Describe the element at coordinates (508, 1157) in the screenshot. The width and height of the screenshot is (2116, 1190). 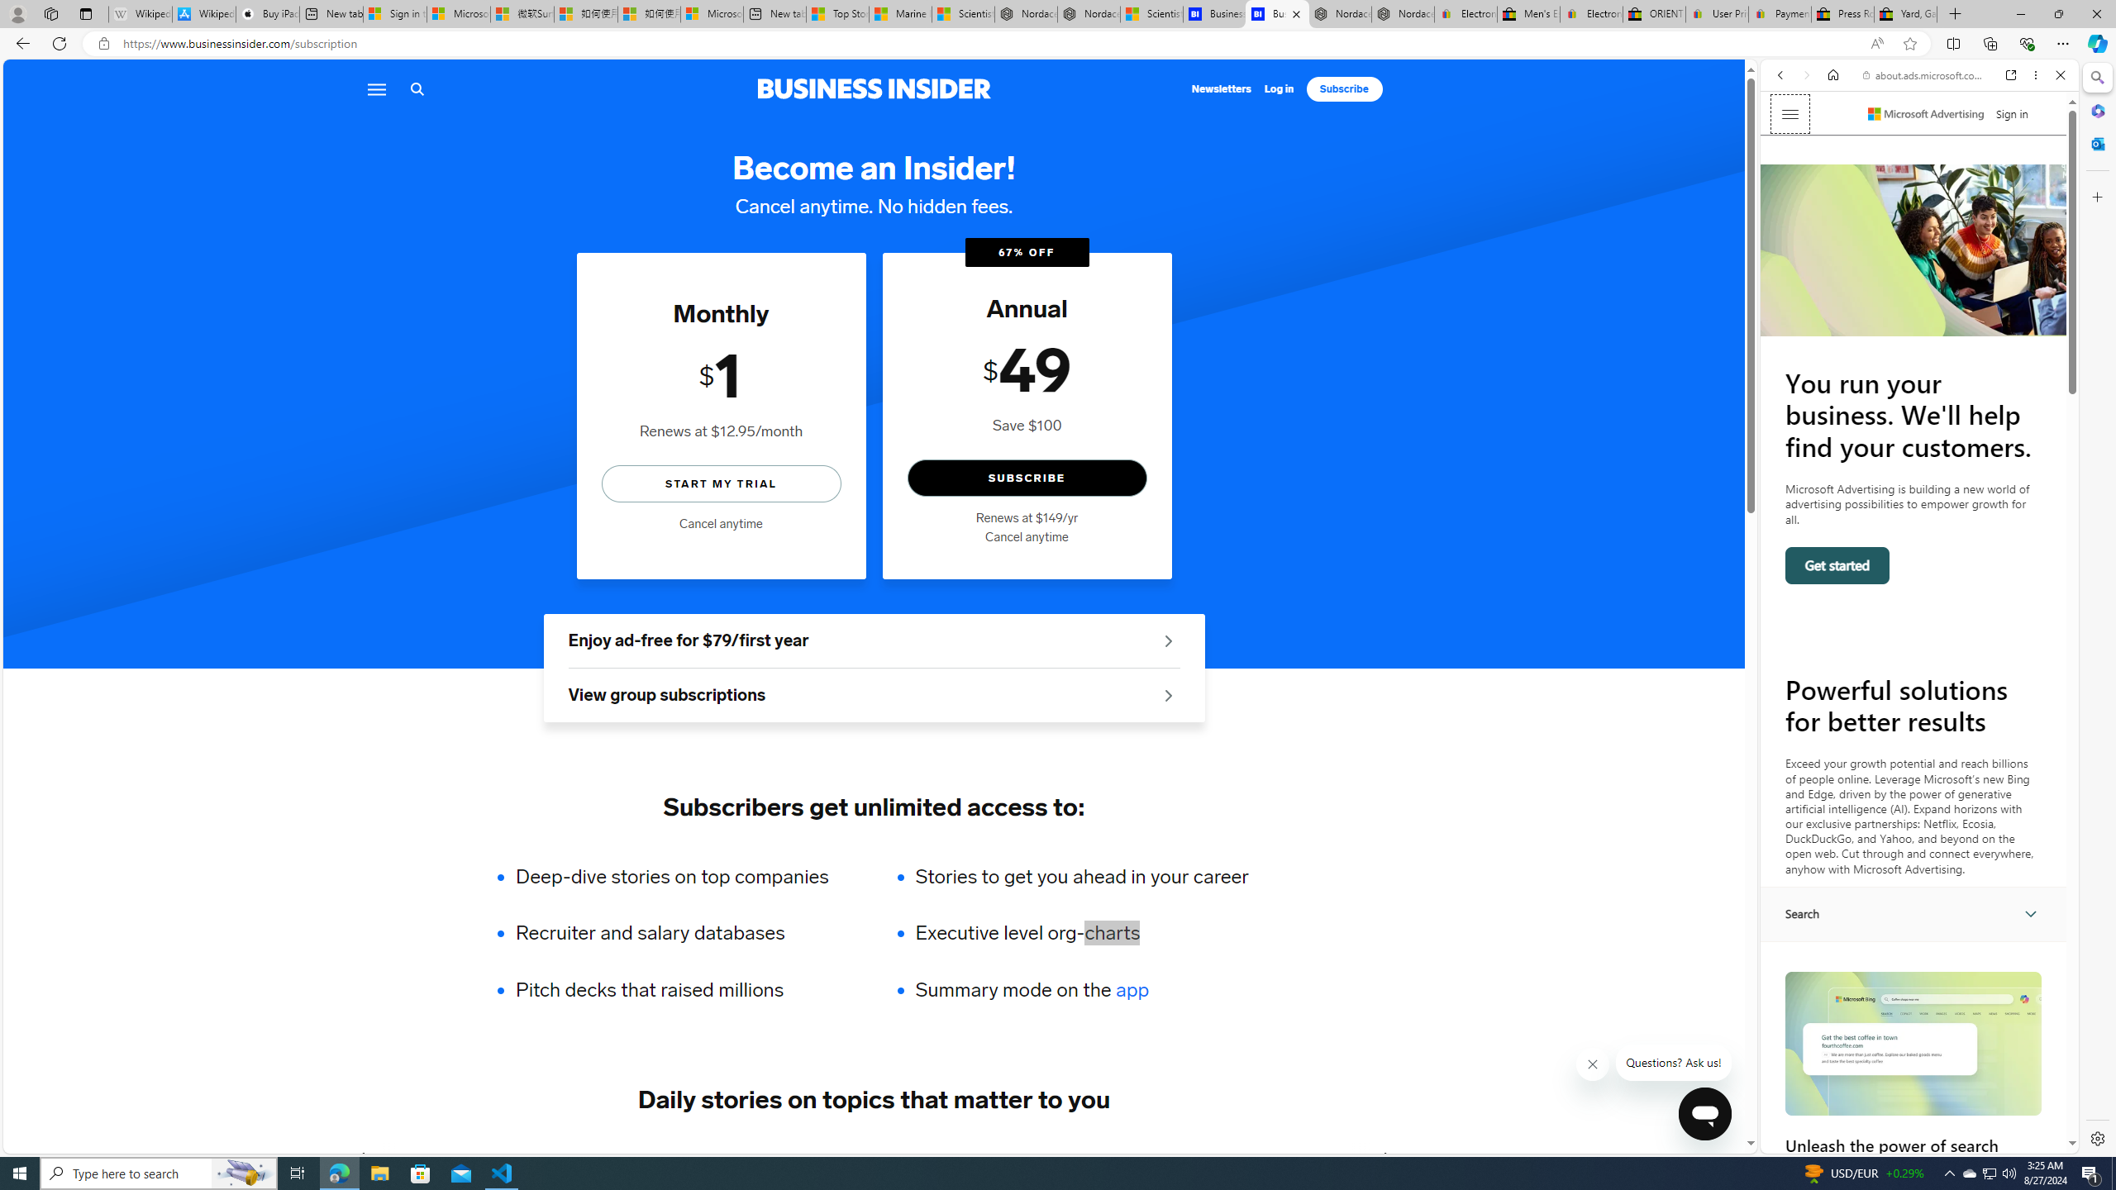
I see `ADVERTISING` at that location.